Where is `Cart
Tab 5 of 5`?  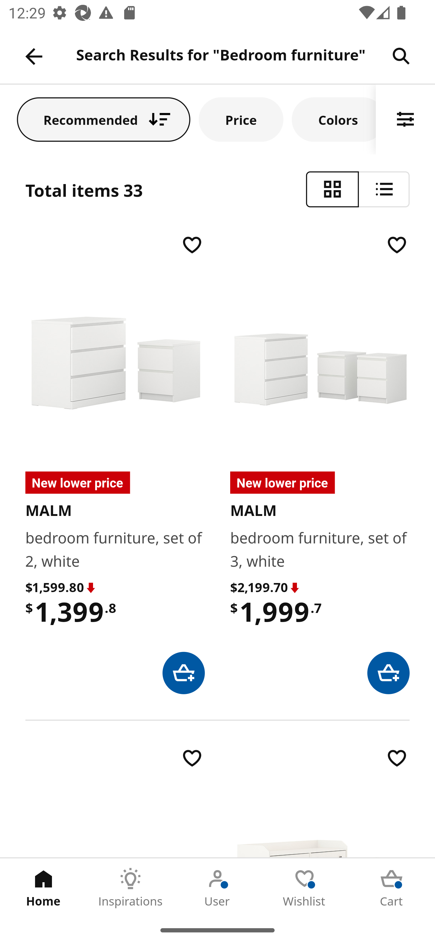 Cart
Tab 5 of 5 is located at coordinates (391, 888).